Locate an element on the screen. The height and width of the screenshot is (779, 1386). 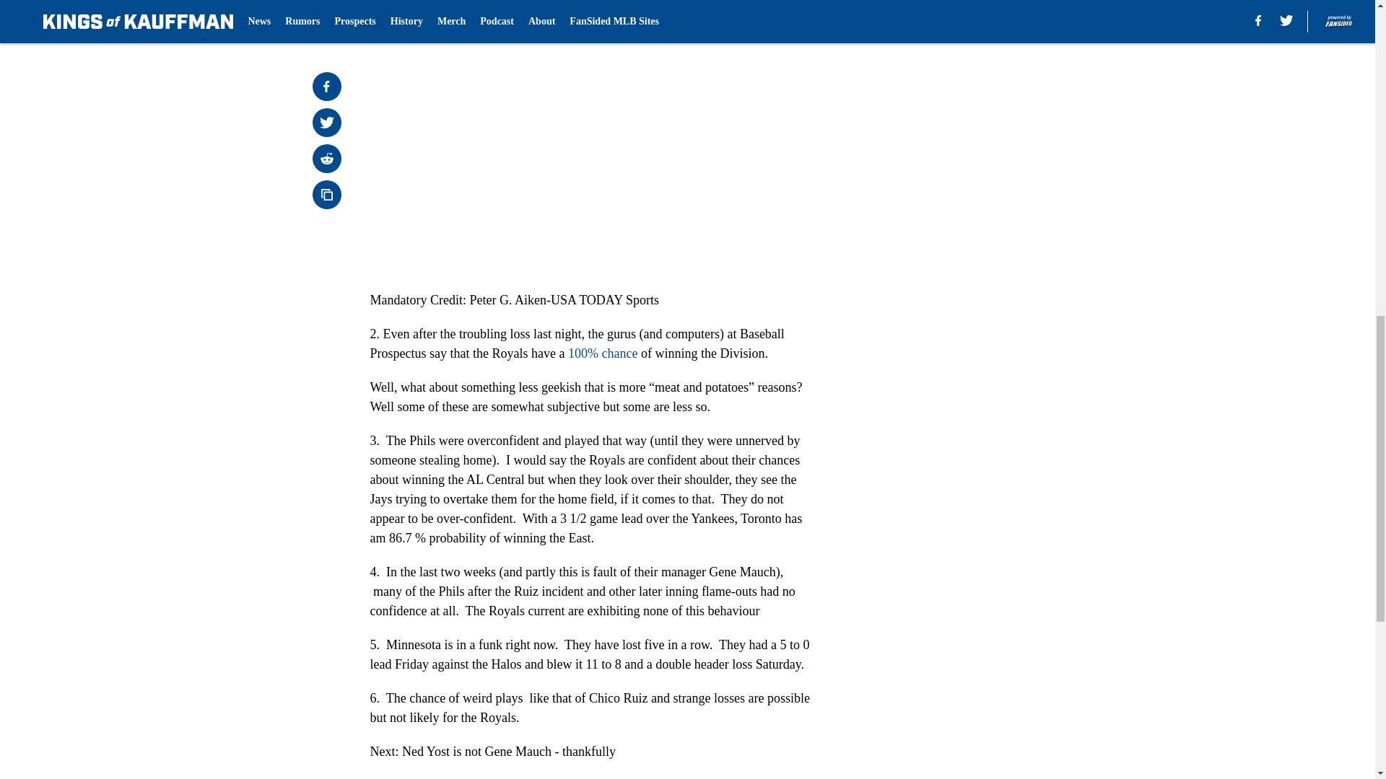
Prev is located at coordinates (413, 5).